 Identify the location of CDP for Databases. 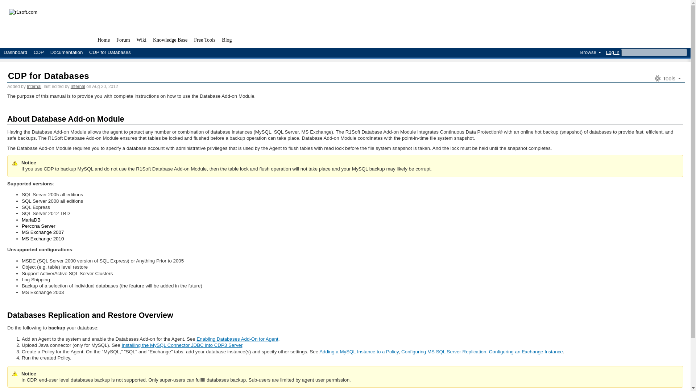
(48, 75).